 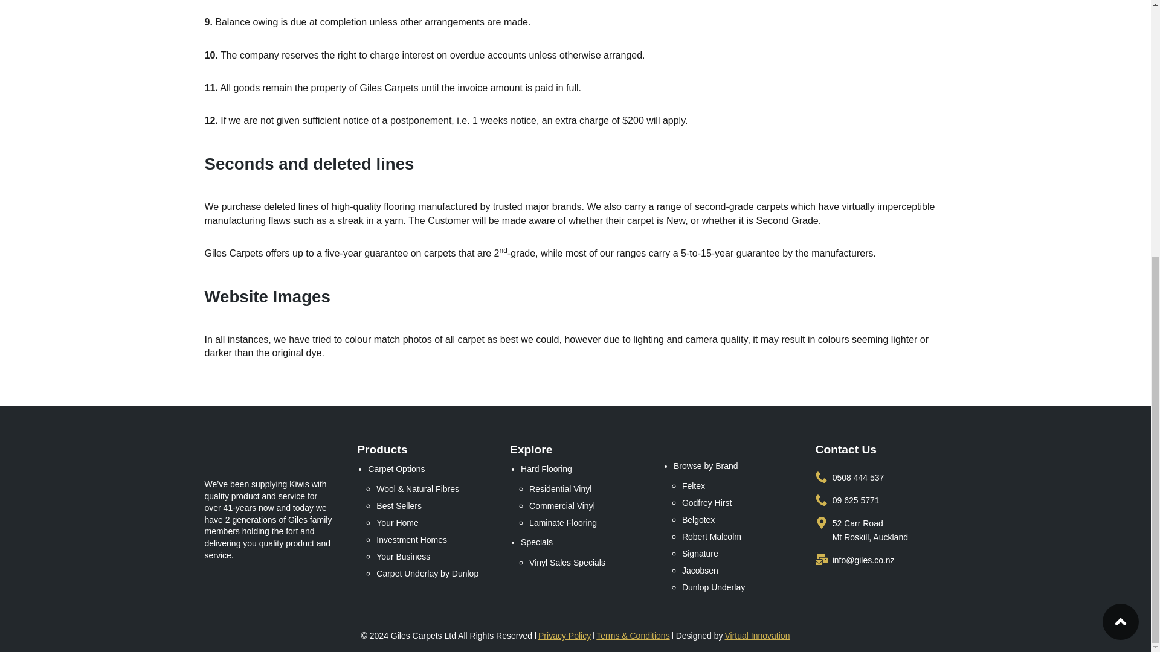 I want to click on Your Business, so click(x=432, y=556).